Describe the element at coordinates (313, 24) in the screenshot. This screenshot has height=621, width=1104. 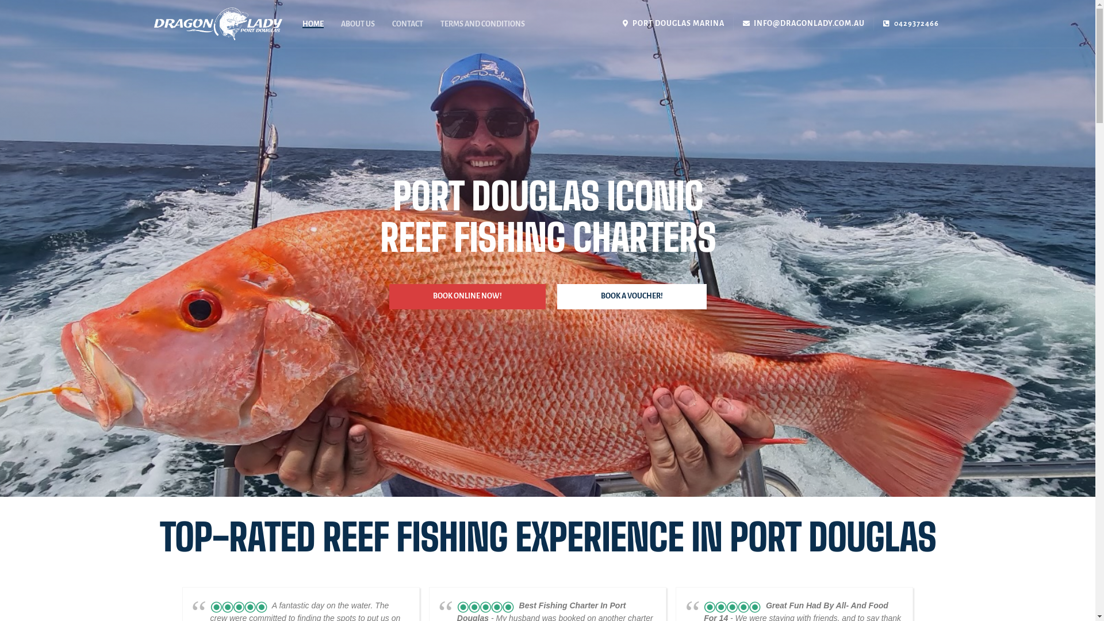
I see `HOME` at that location.